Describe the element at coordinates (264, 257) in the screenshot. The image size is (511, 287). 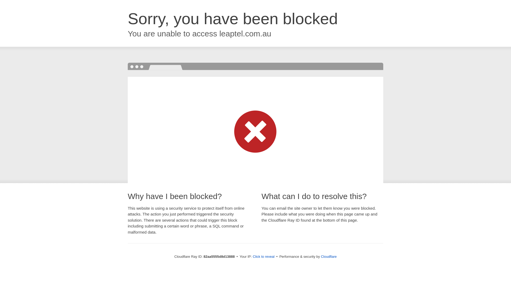
I see `Click to reveal` at that location.